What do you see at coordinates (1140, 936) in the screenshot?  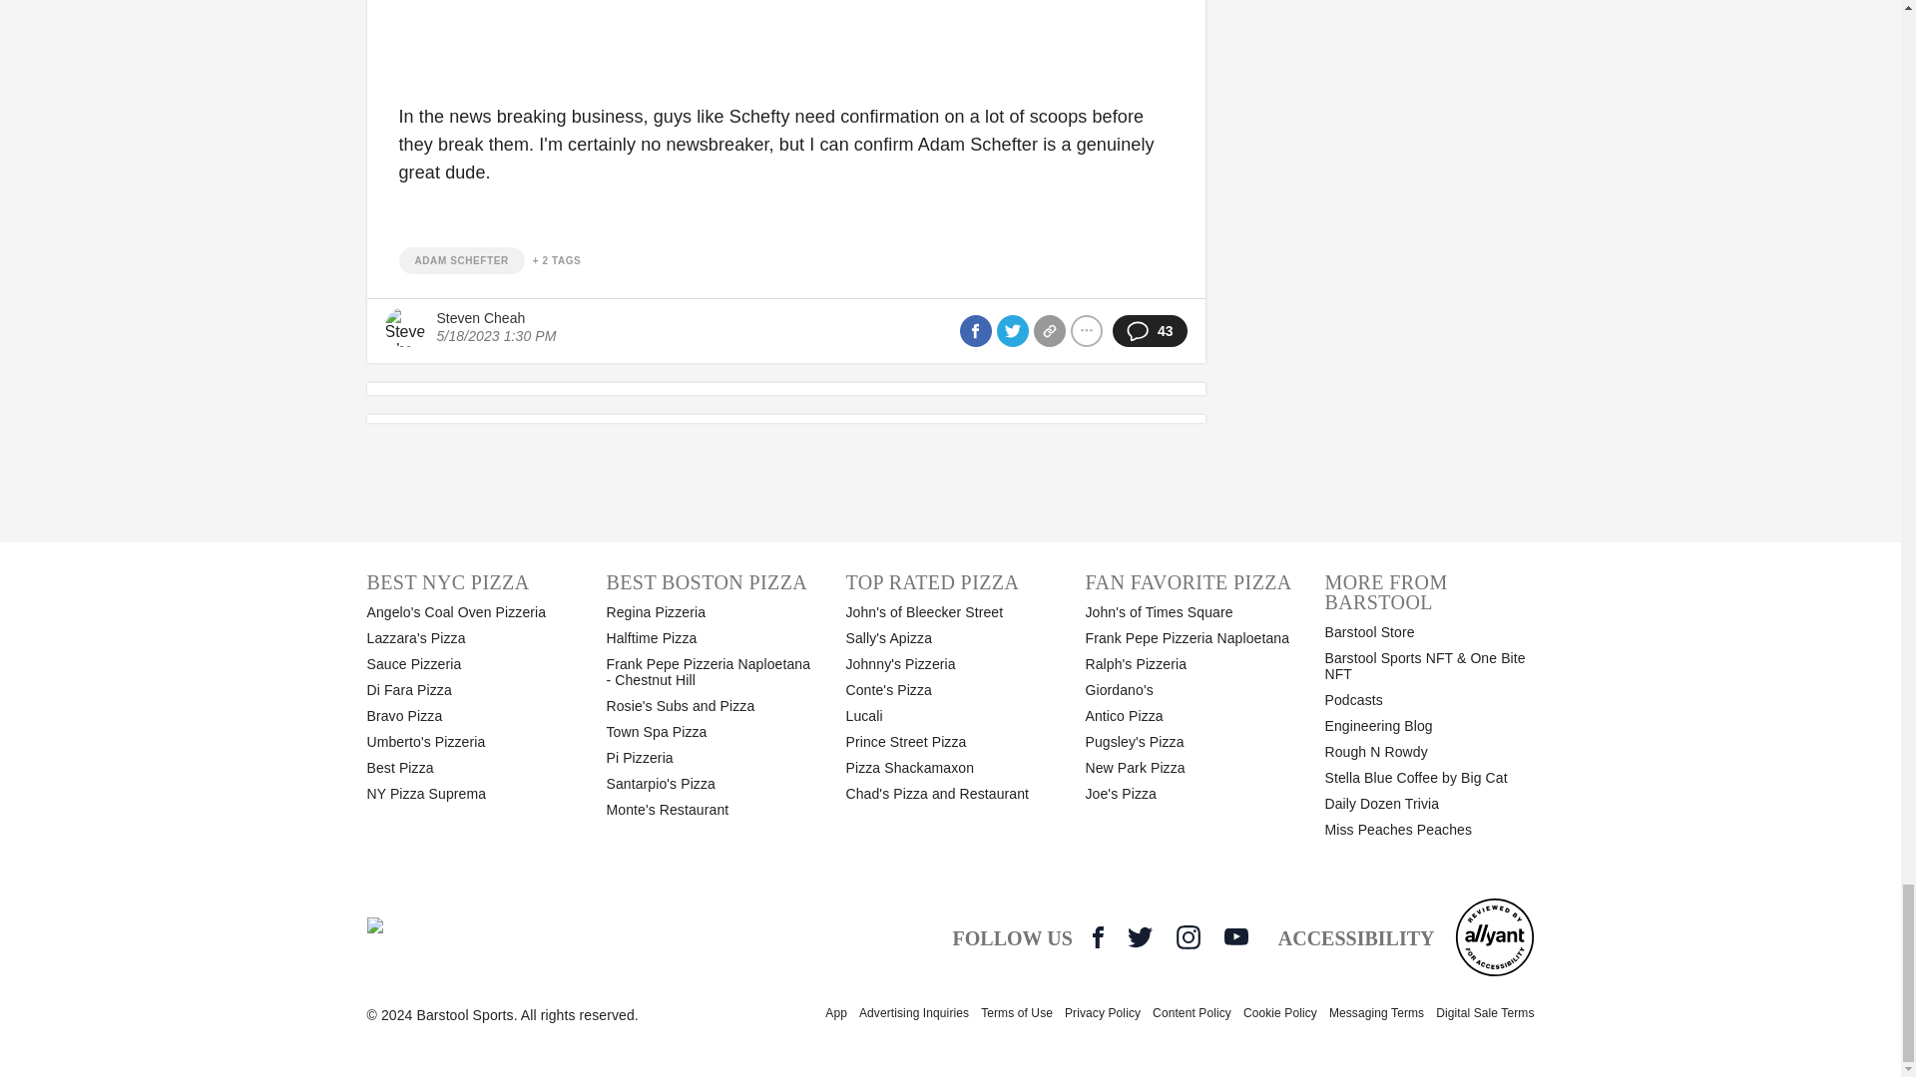 I see `Twitter Icon` at bounding box center [1140, 936].